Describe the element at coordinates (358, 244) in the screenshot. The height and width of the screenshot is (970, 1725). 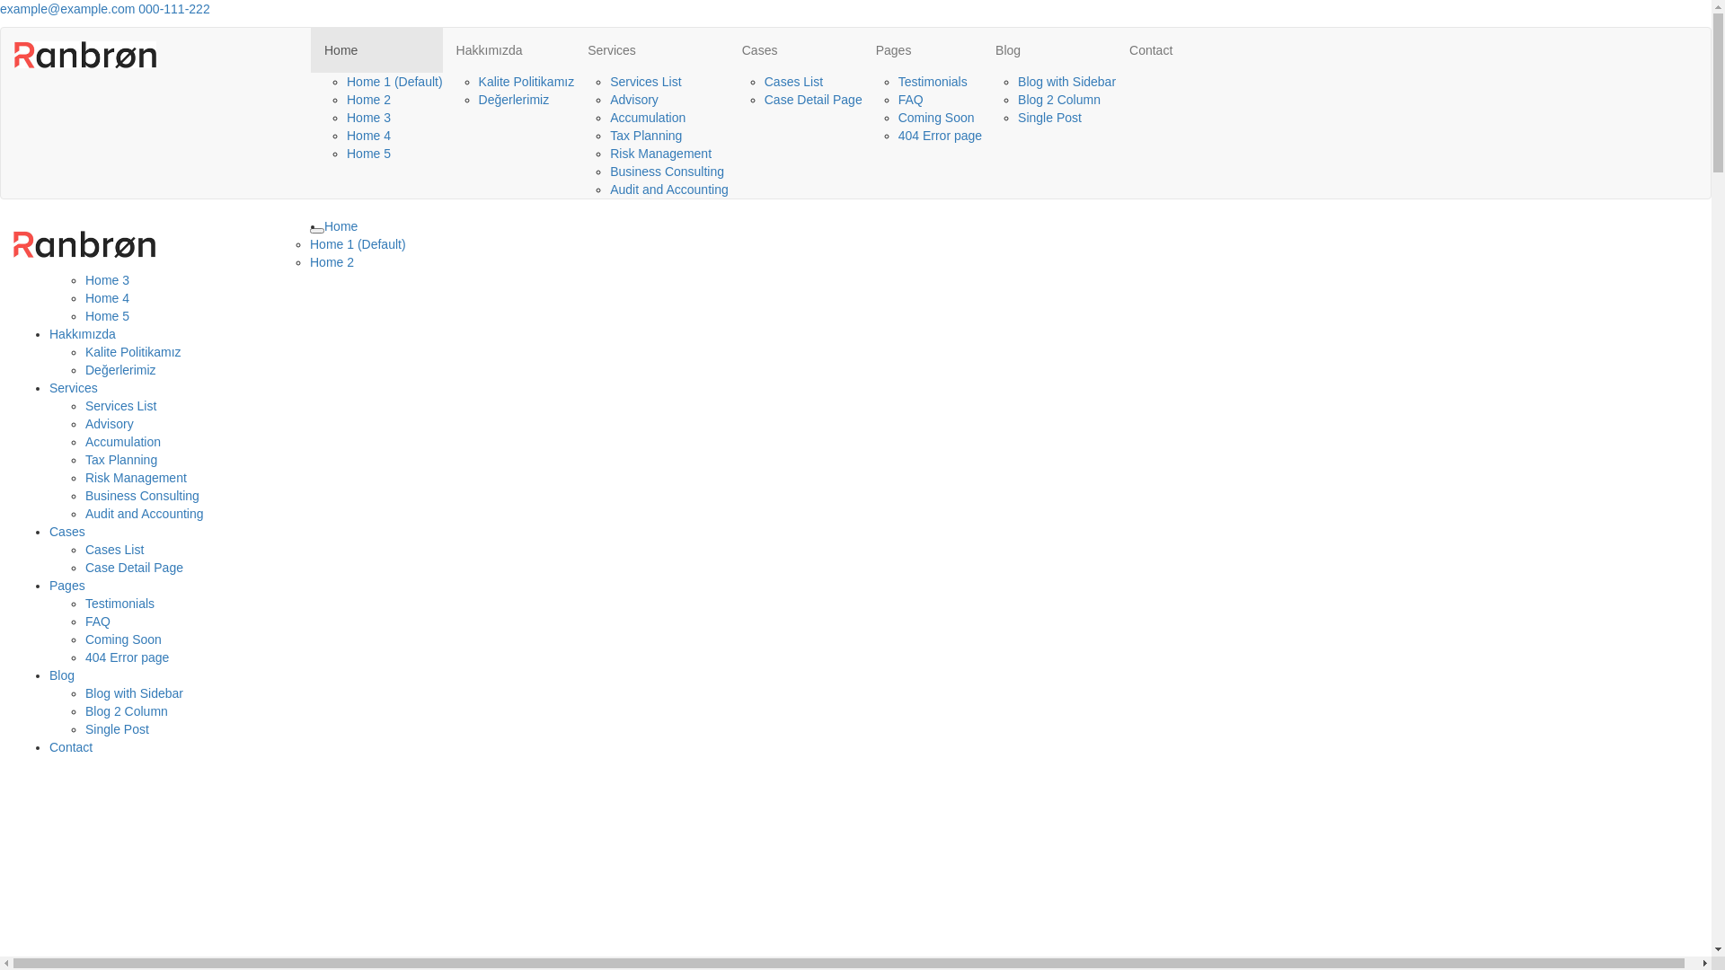
I see `Home 1 (Default)` at that location.